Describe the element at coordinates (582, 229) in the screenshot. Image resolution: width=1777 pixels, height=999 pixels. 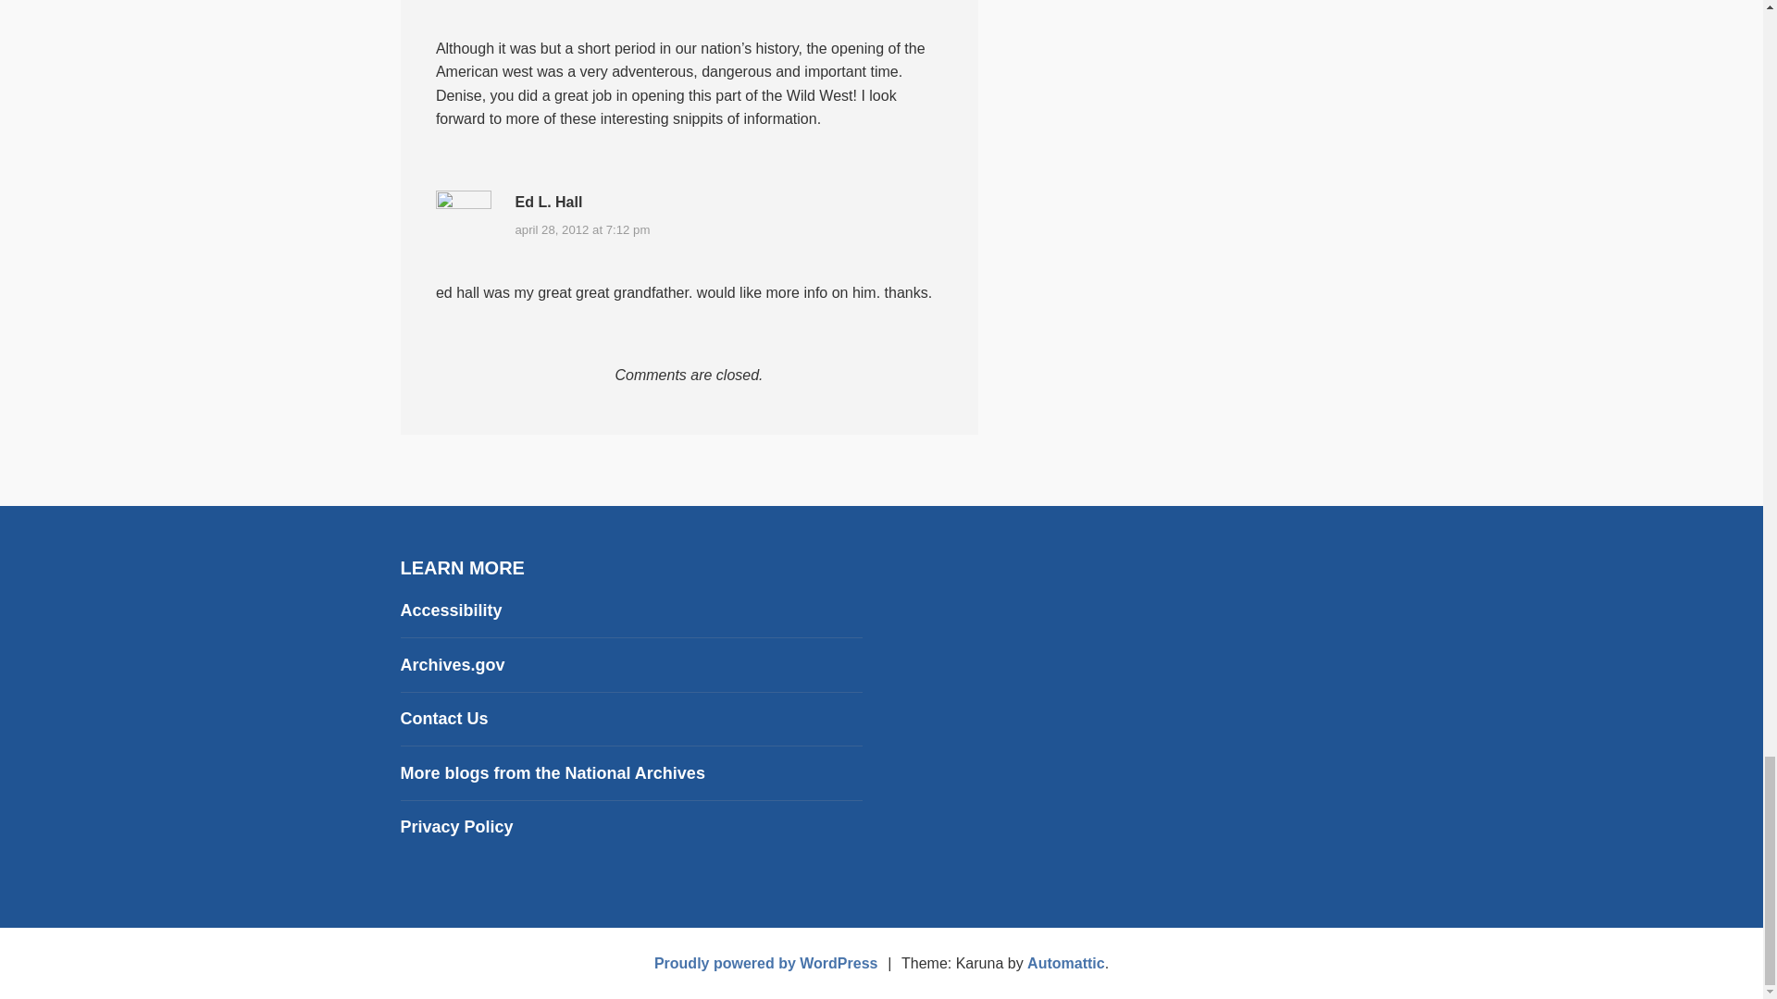
I see `april 28, 2012 at 7:12 pm` at that location.